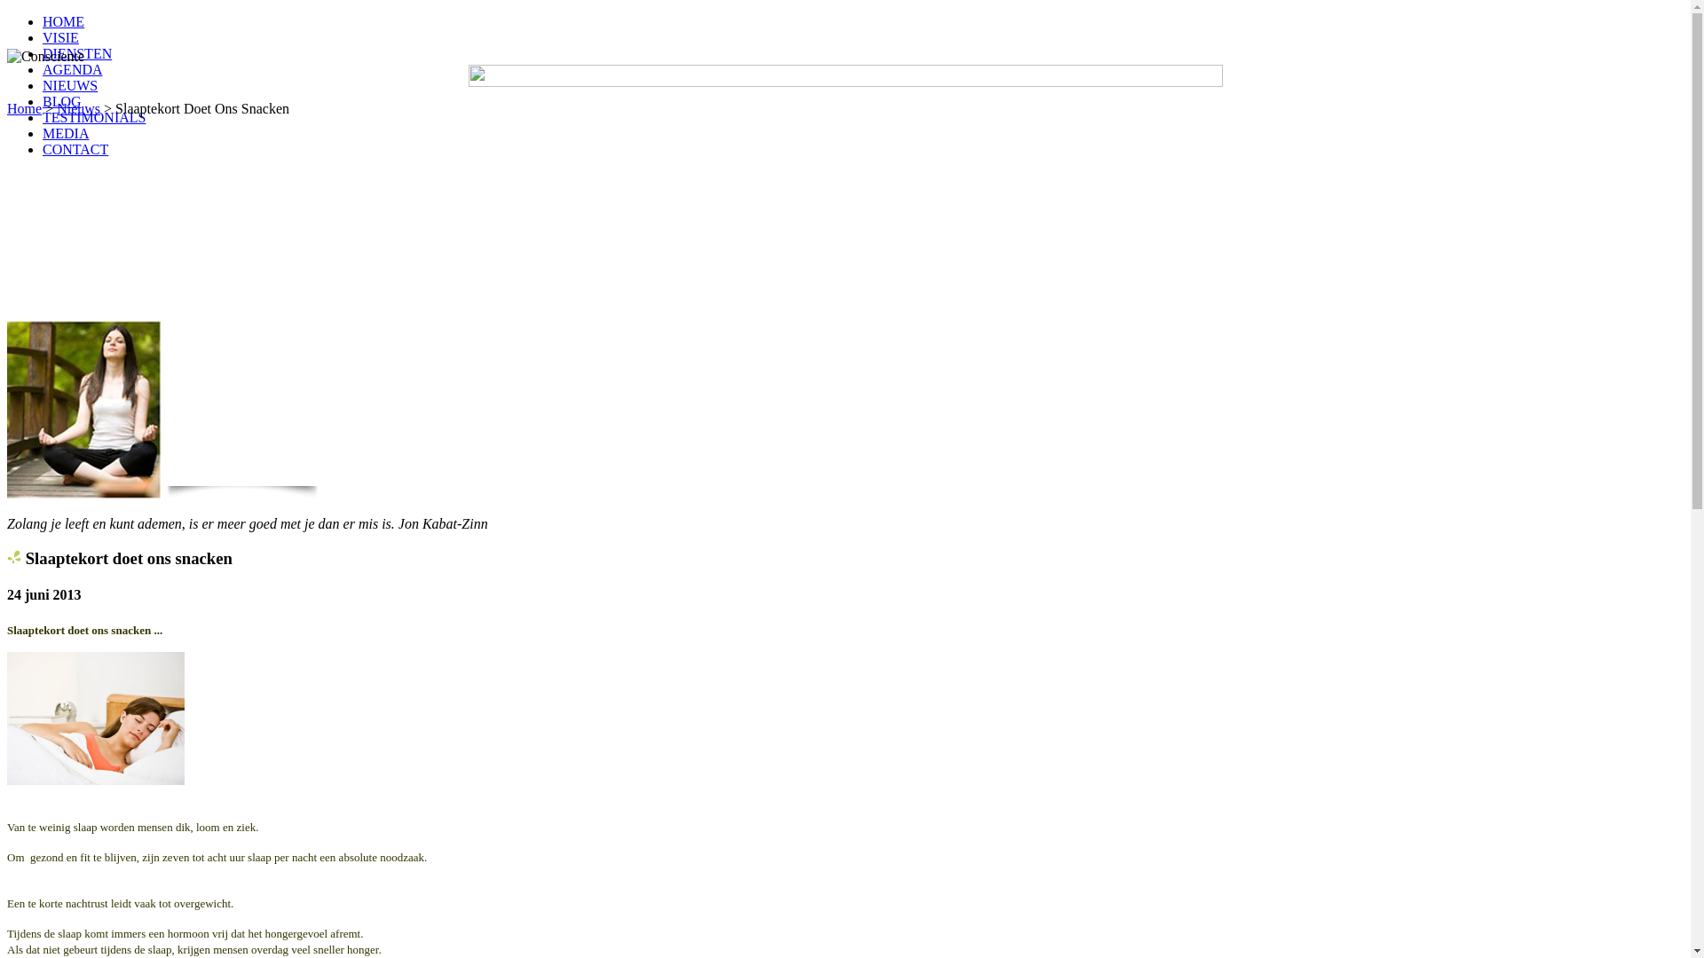 This screenshot has height=958, width=1704. I want to click on Home, so click(25, 108).